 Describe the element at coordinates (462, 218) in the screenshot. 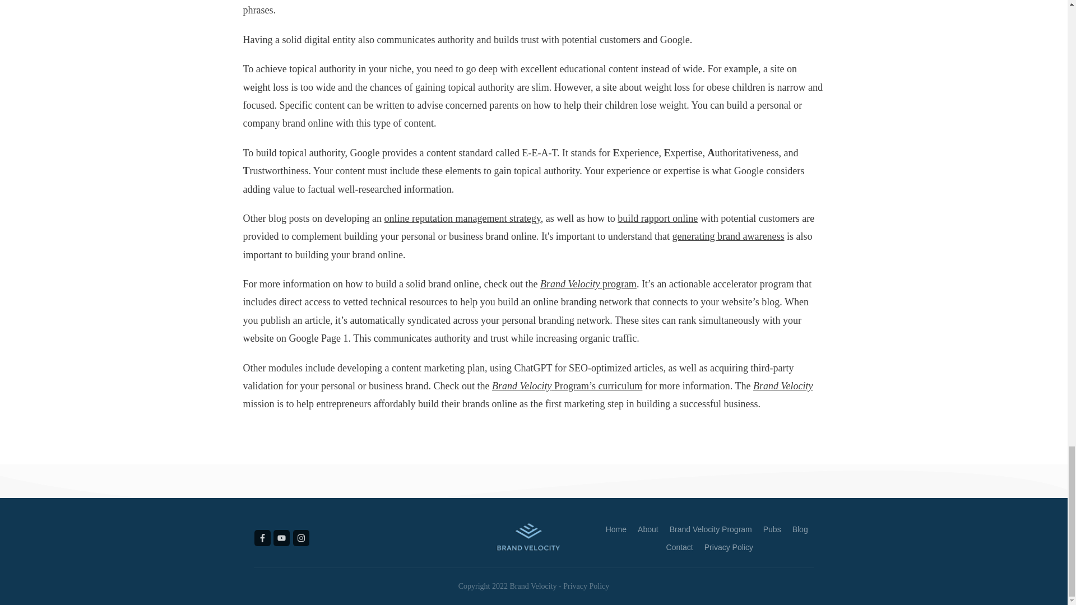

I see `online reputation management strategy` at that location.